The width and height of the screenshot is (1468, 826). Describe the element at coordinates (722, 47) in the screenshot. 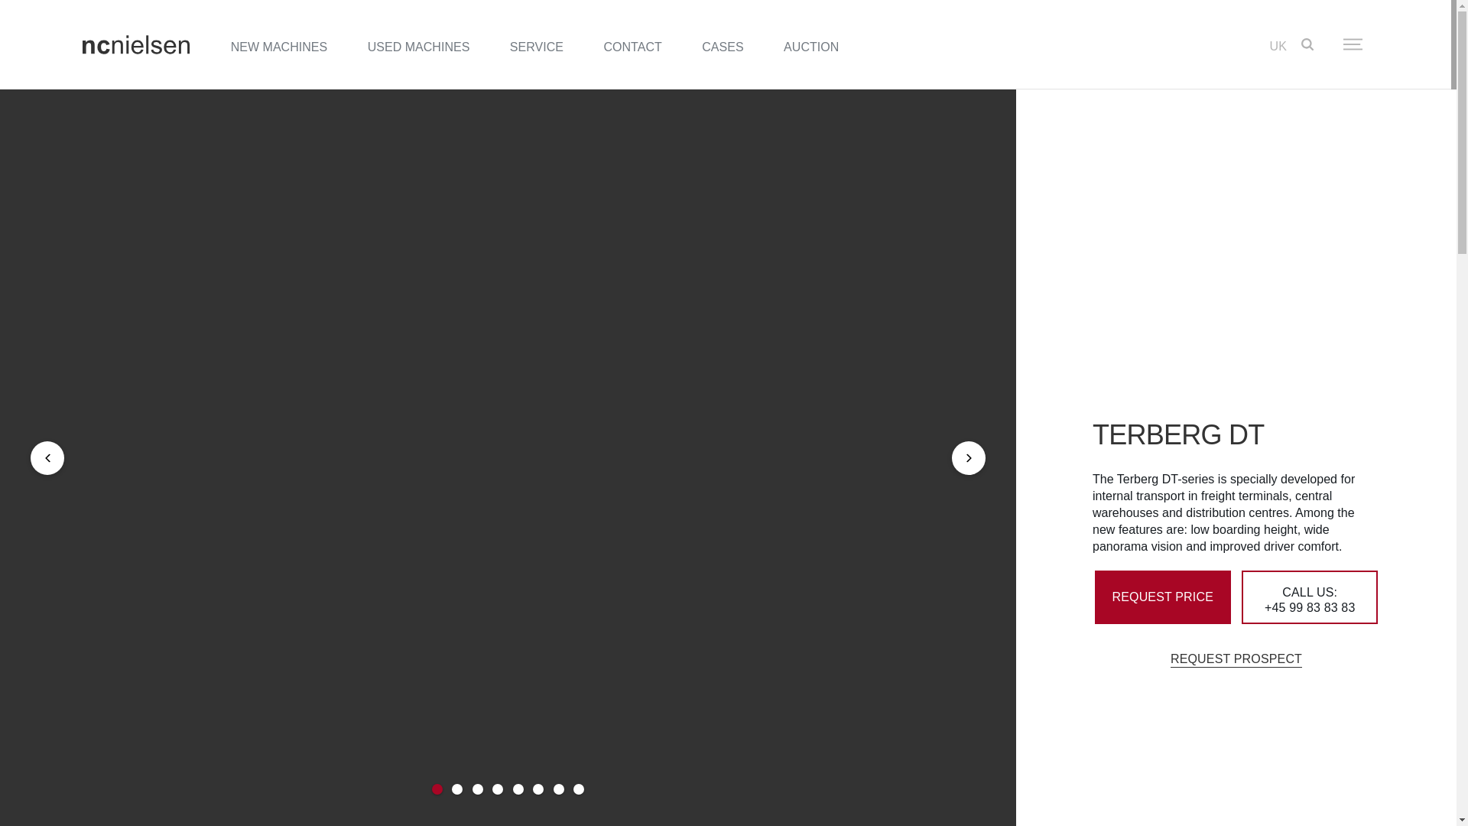

I see `CASES` at that location.